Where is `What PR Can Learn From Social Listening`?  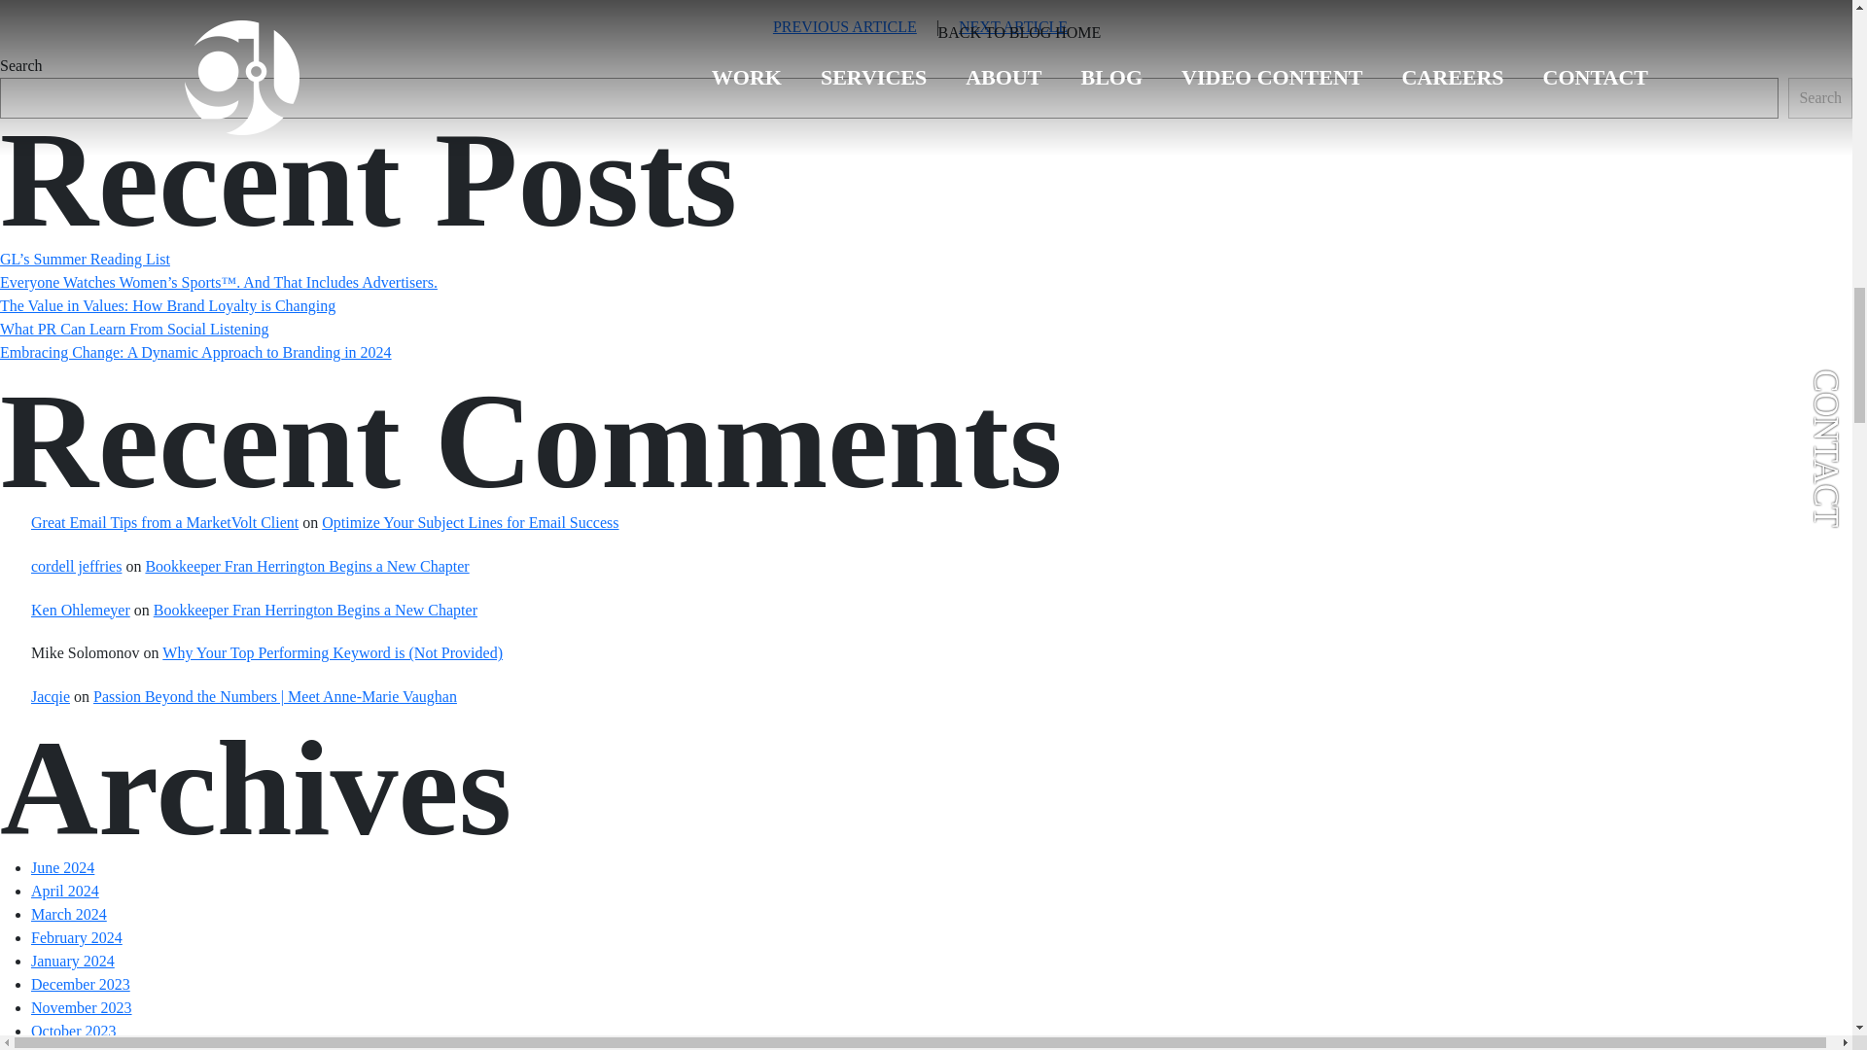
What PR Can Learn From Social Listening is located at coordinates (134, 329).